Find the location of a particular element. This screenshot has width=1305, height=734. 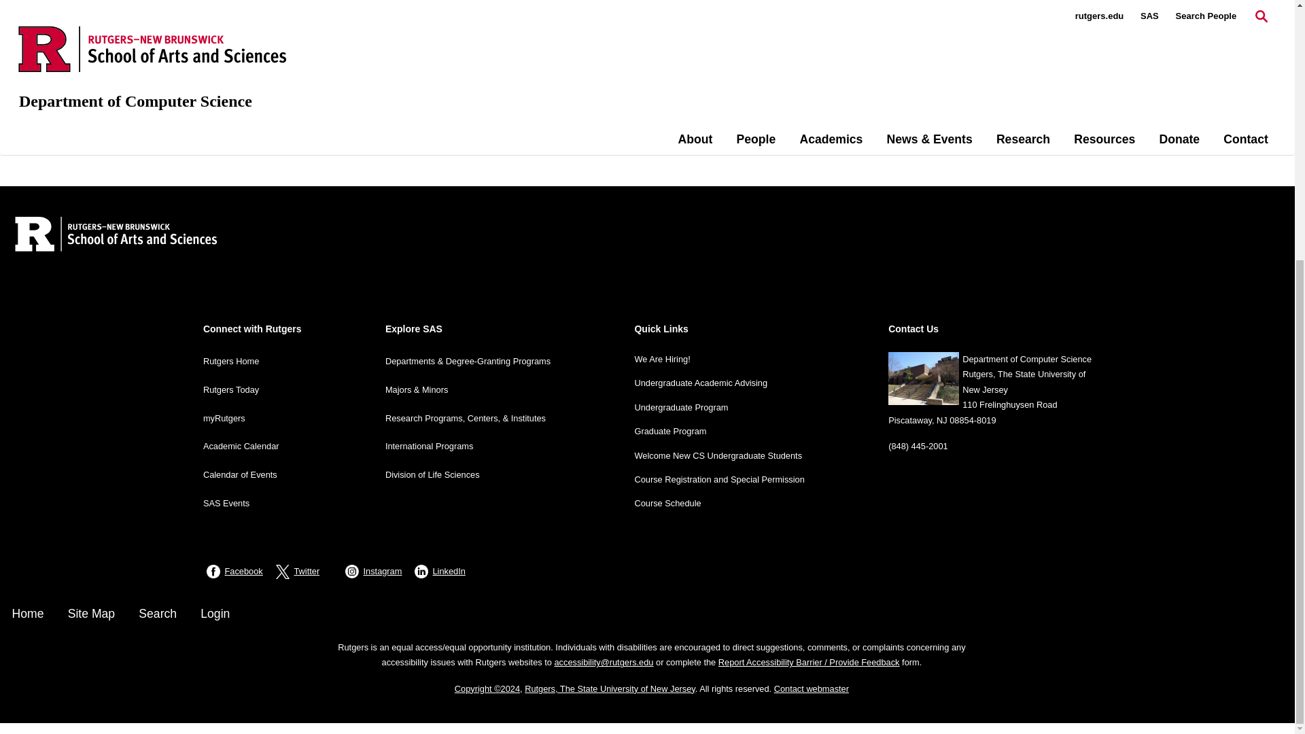

Ph.D. Alumni is located at coordinates (251, 78).